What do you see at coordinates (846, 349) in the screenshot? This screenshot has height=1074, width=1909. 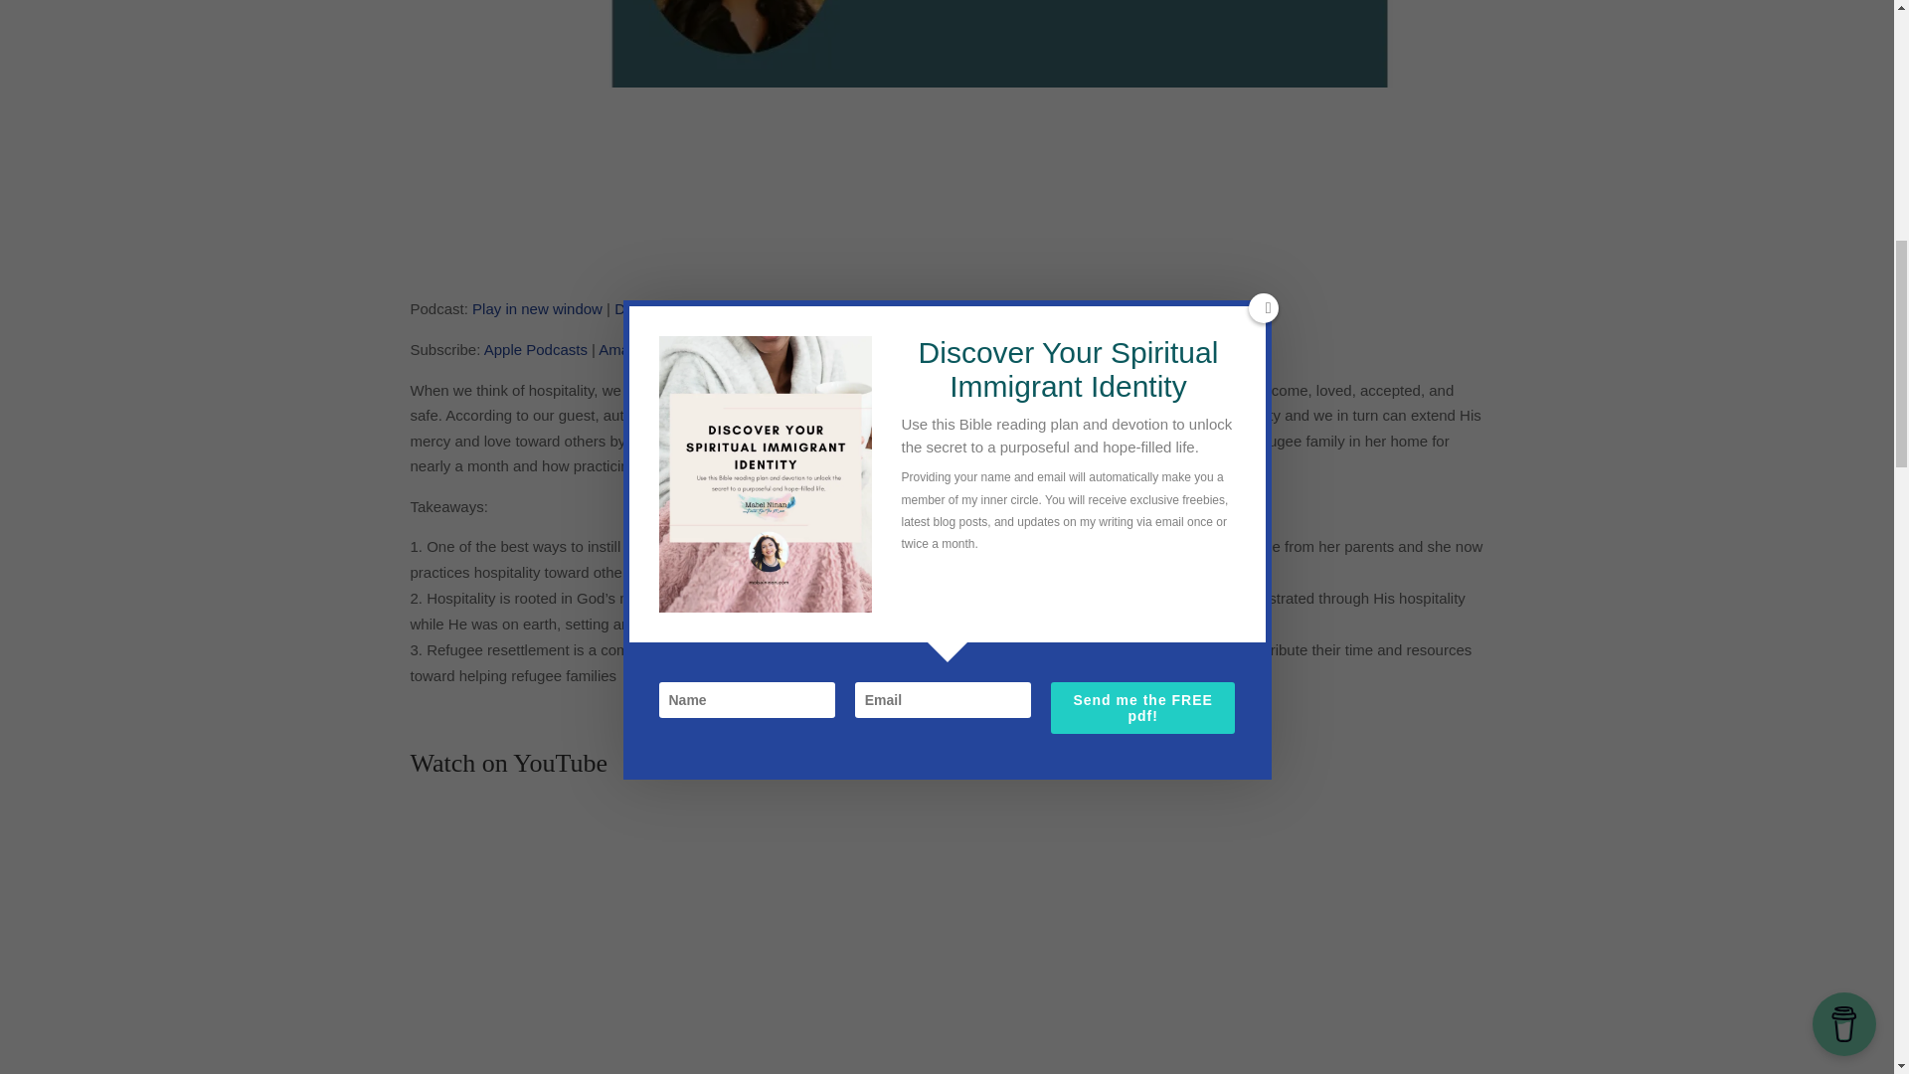 I see `Subscribe via RSS` at bounding box center [846, 349].